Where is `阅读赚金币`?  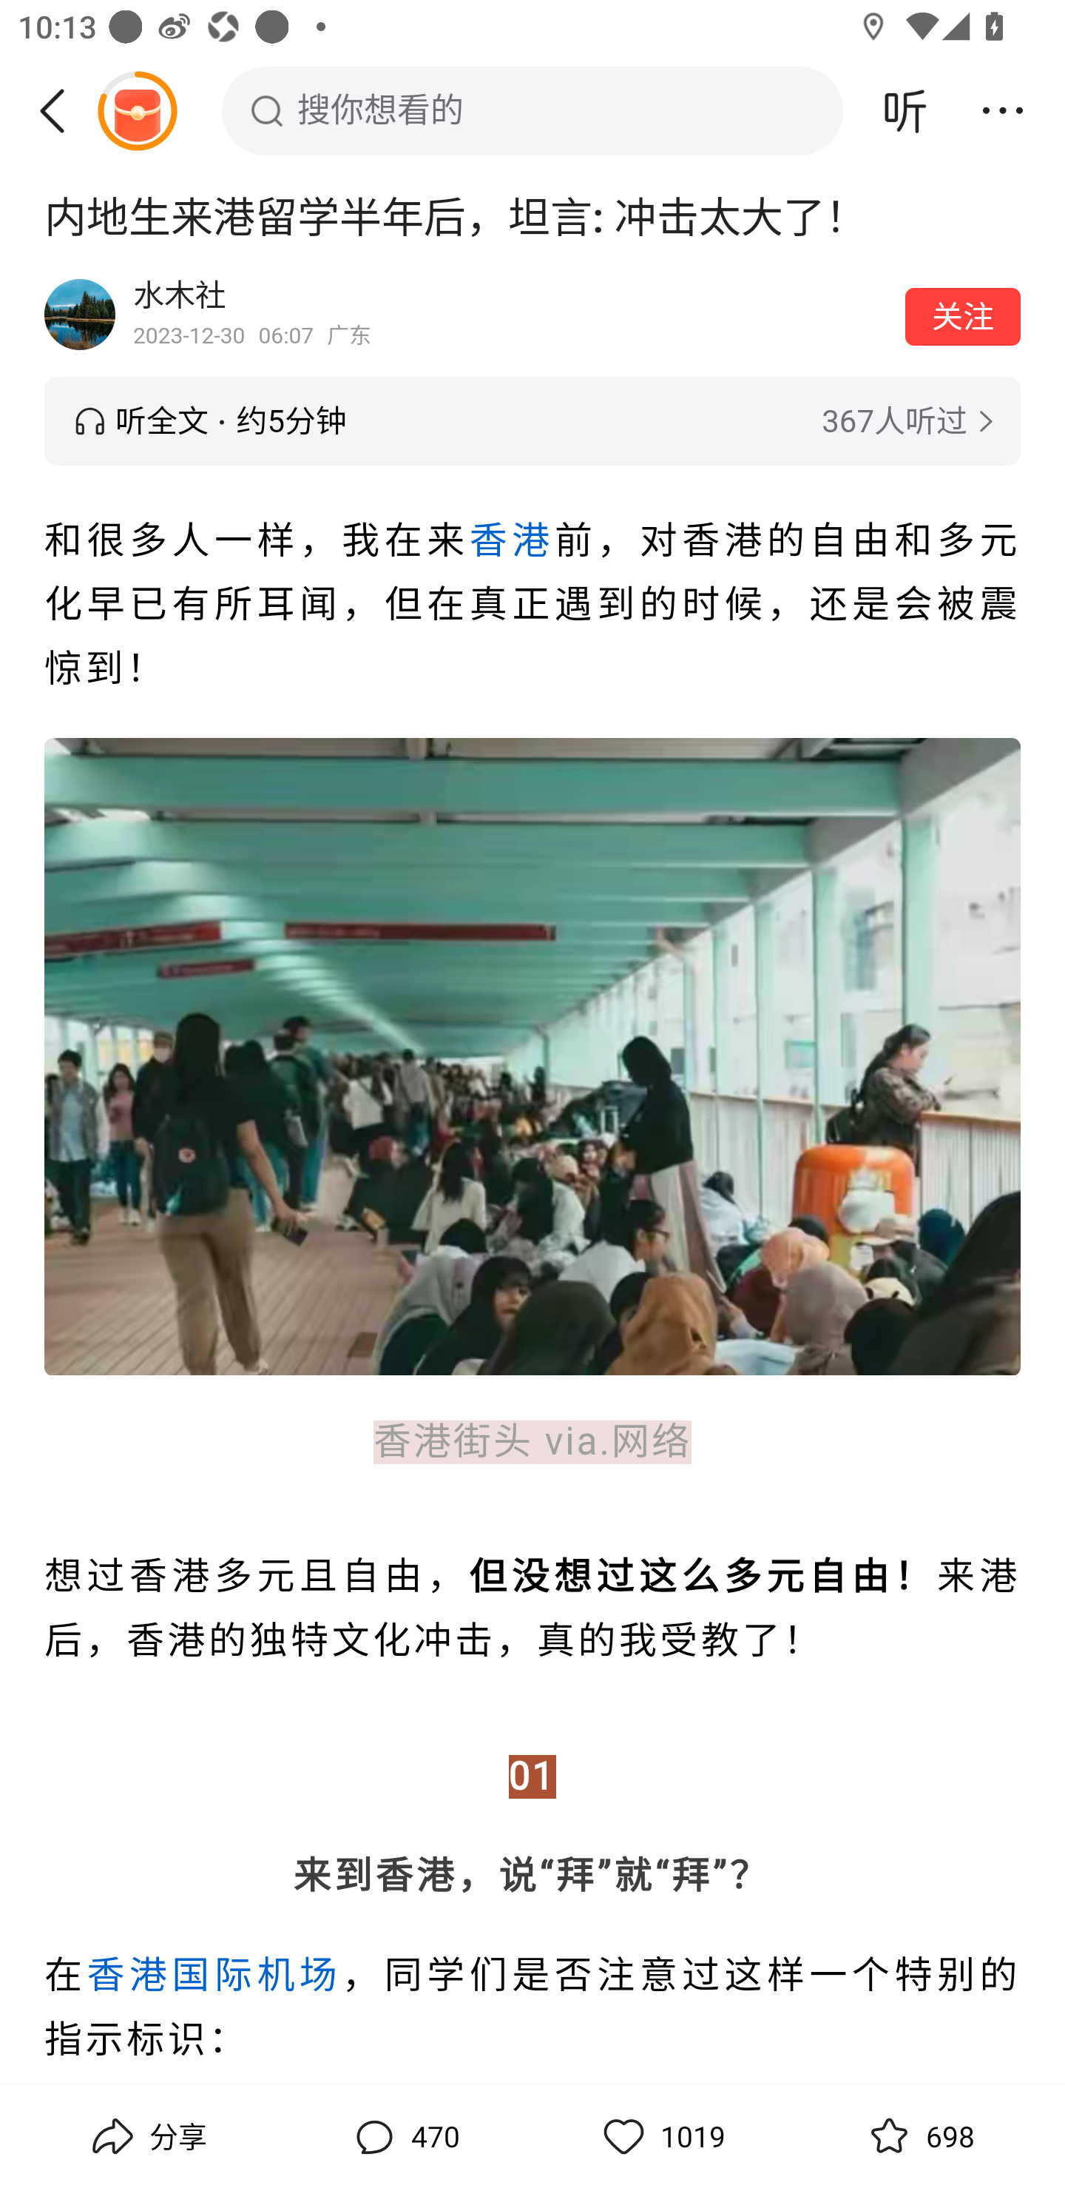
阅读赚金币 is located at coordinates (137, 110).